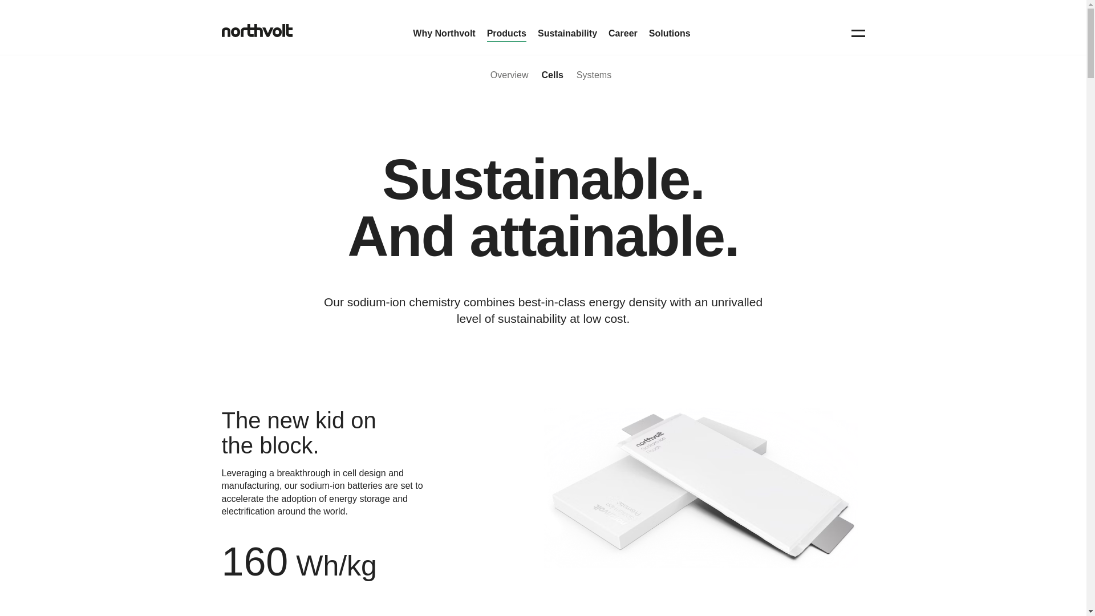  I want to click on Overview, so click(510, 68).